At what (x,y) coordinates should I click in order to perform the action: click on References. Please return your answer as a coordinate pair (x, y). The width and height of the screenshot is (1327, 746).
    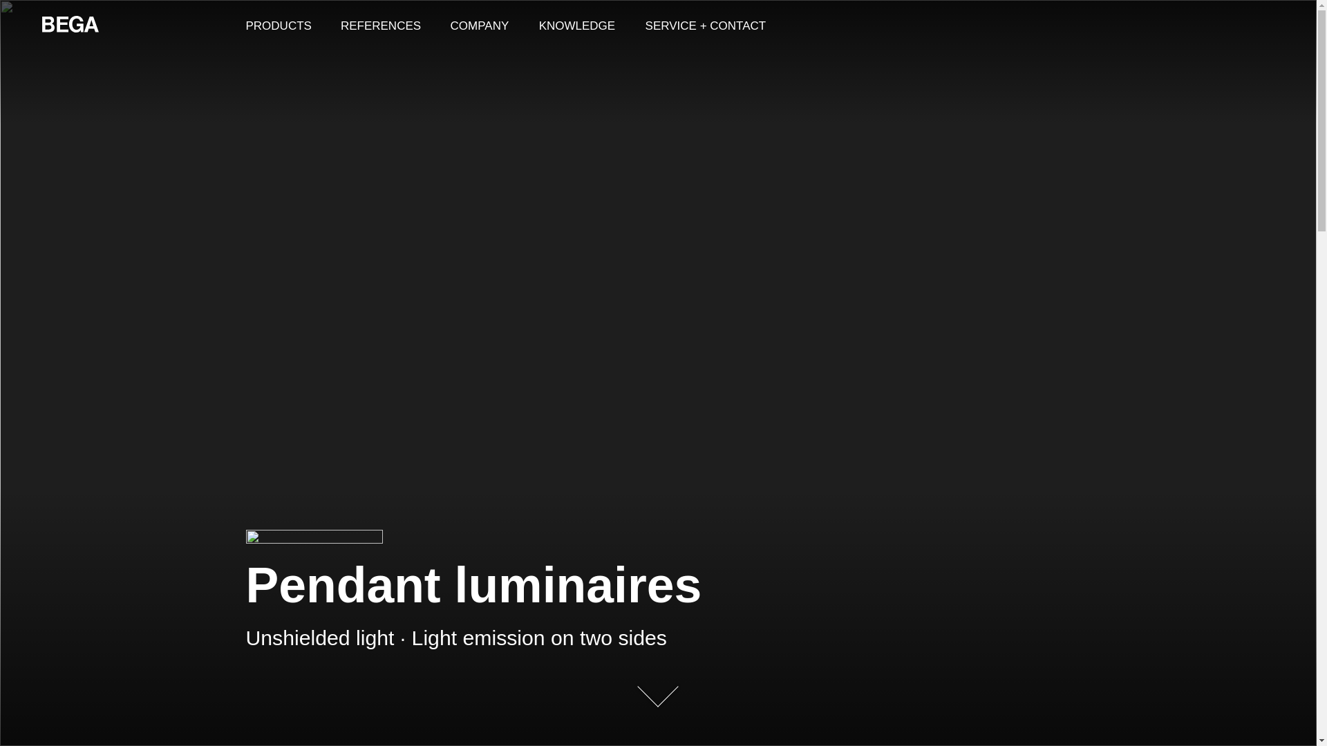
    Looking at the image, I should click on (380, 25).